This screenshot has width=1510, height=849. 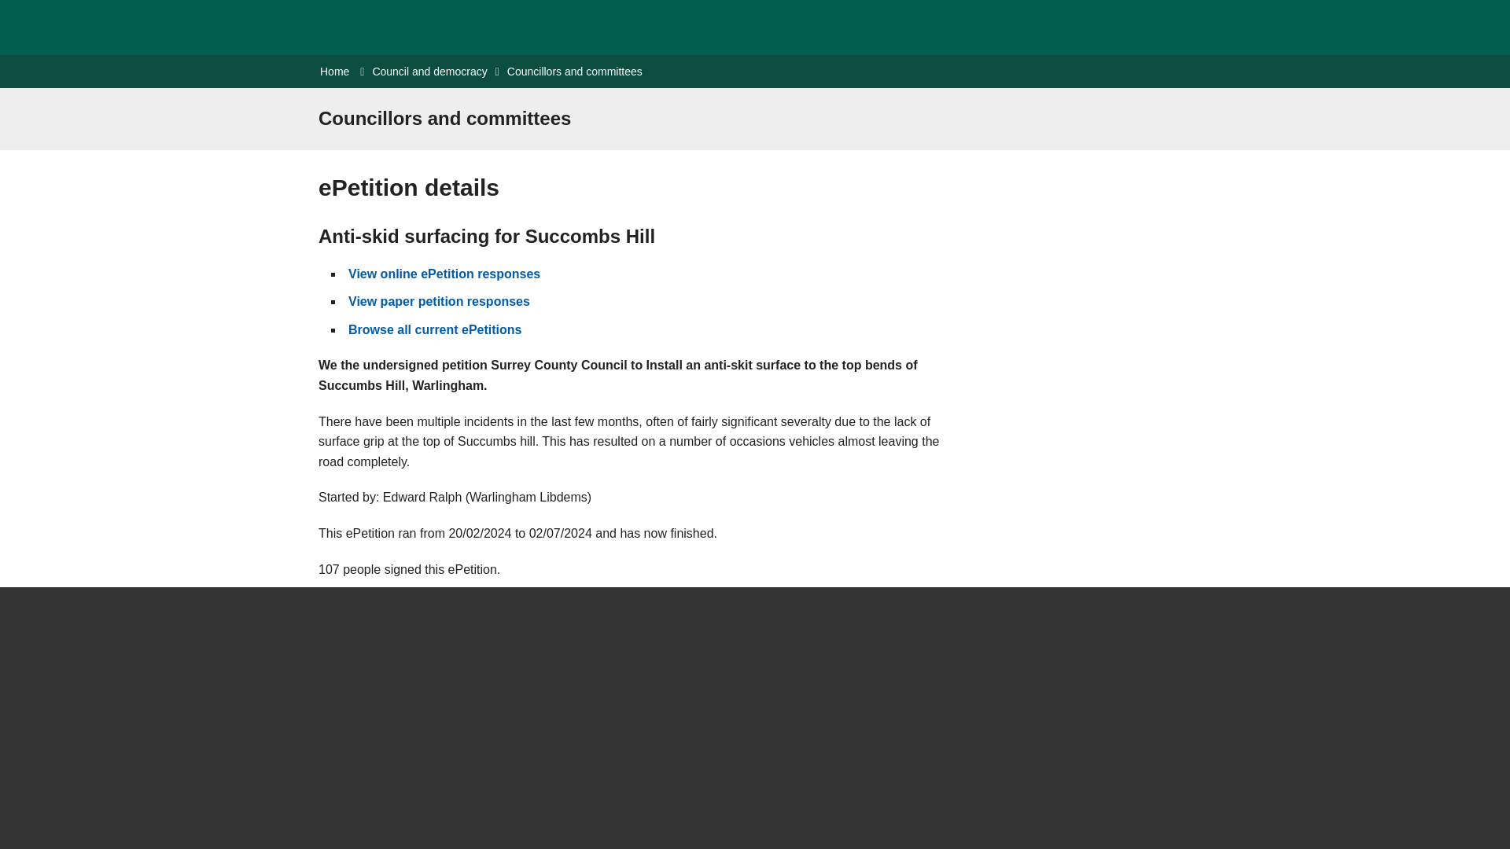 What do you see at coordinates (429, 71) in the screenshot?
I see `Council and democracy` at bounding box center [429, 71].